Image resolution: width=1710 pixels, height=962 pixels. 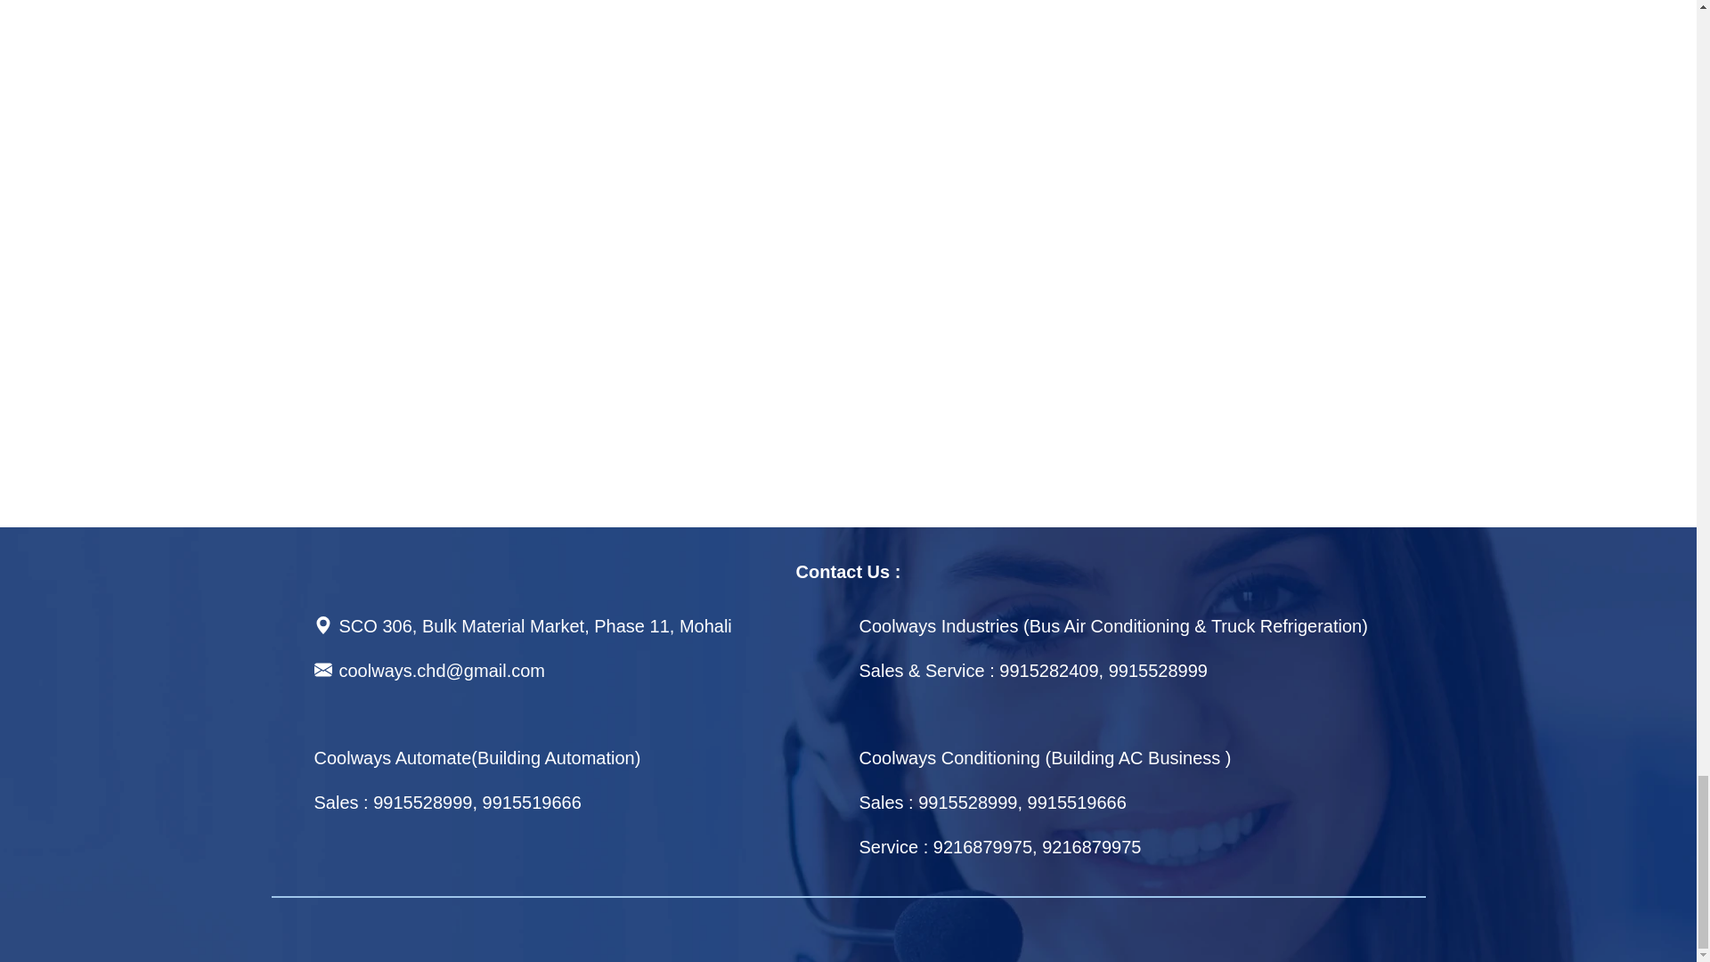 I want to click on 9915519666, so click(x=531, y=802).